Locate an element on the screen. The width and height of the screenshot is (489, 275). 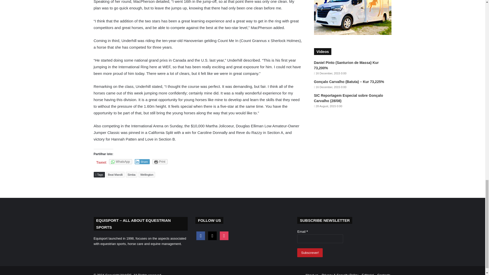
Click to share on WhatsApp is located at coordinates (120, 161).